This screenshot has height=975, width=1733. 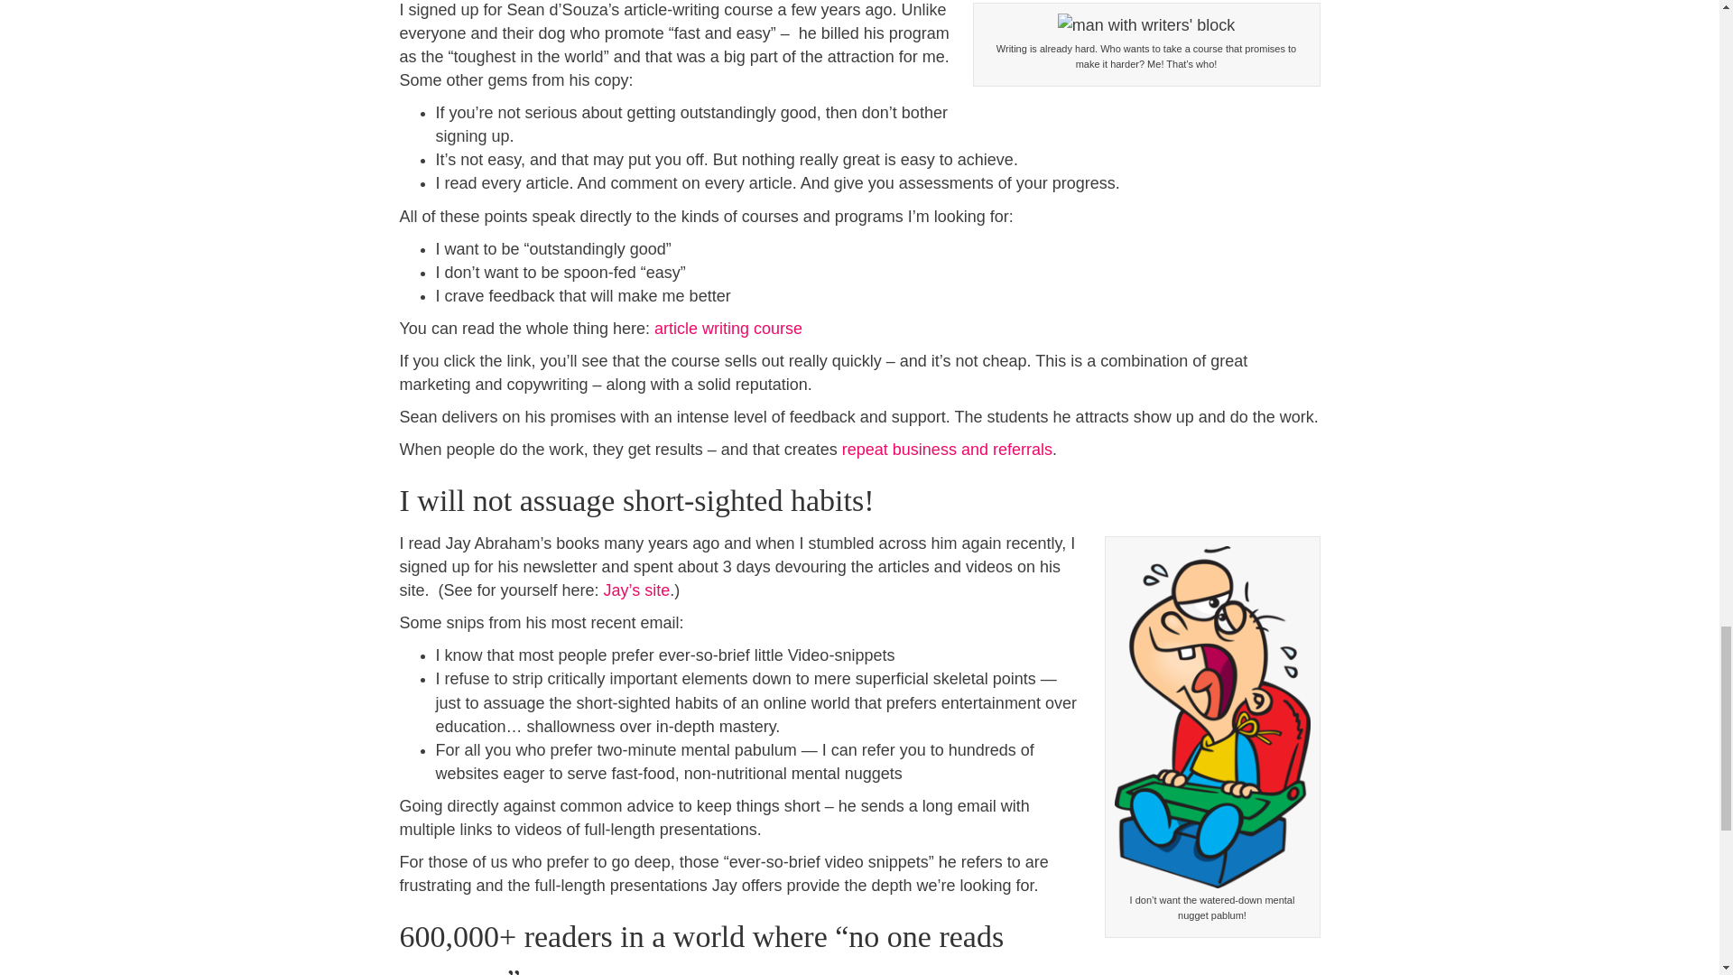 I want to click on article writing course, so click(x=727, y=329).